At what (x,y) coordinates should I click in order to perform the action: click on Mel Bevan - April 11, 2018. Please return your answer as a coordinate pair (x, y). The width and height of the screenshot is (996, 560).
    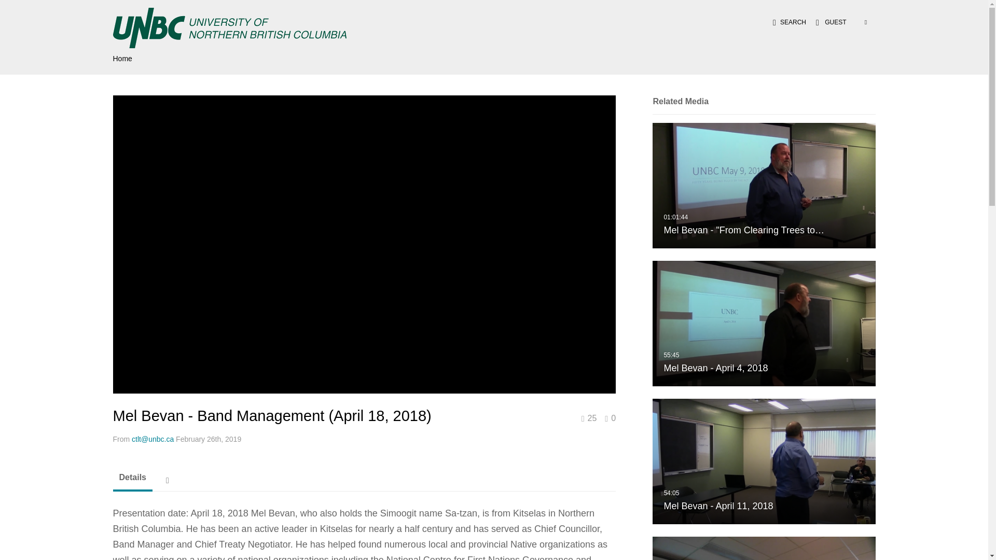
    Looking at the image, I should click on (862, 22).